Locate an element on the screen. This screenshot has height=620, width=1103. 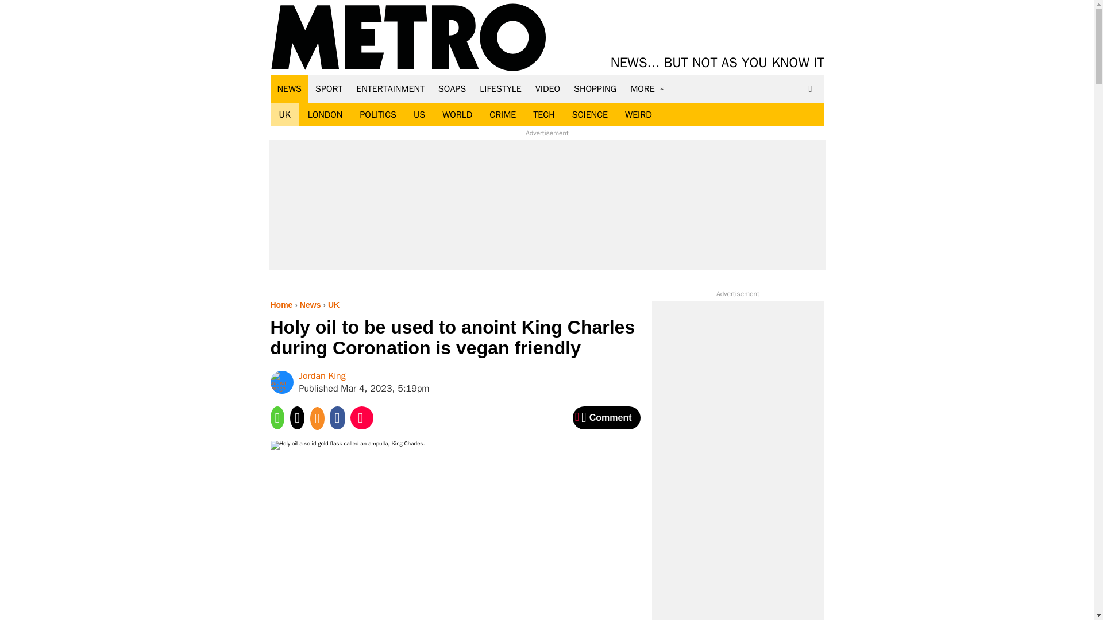
Metro is located at coordinates (408, 38).